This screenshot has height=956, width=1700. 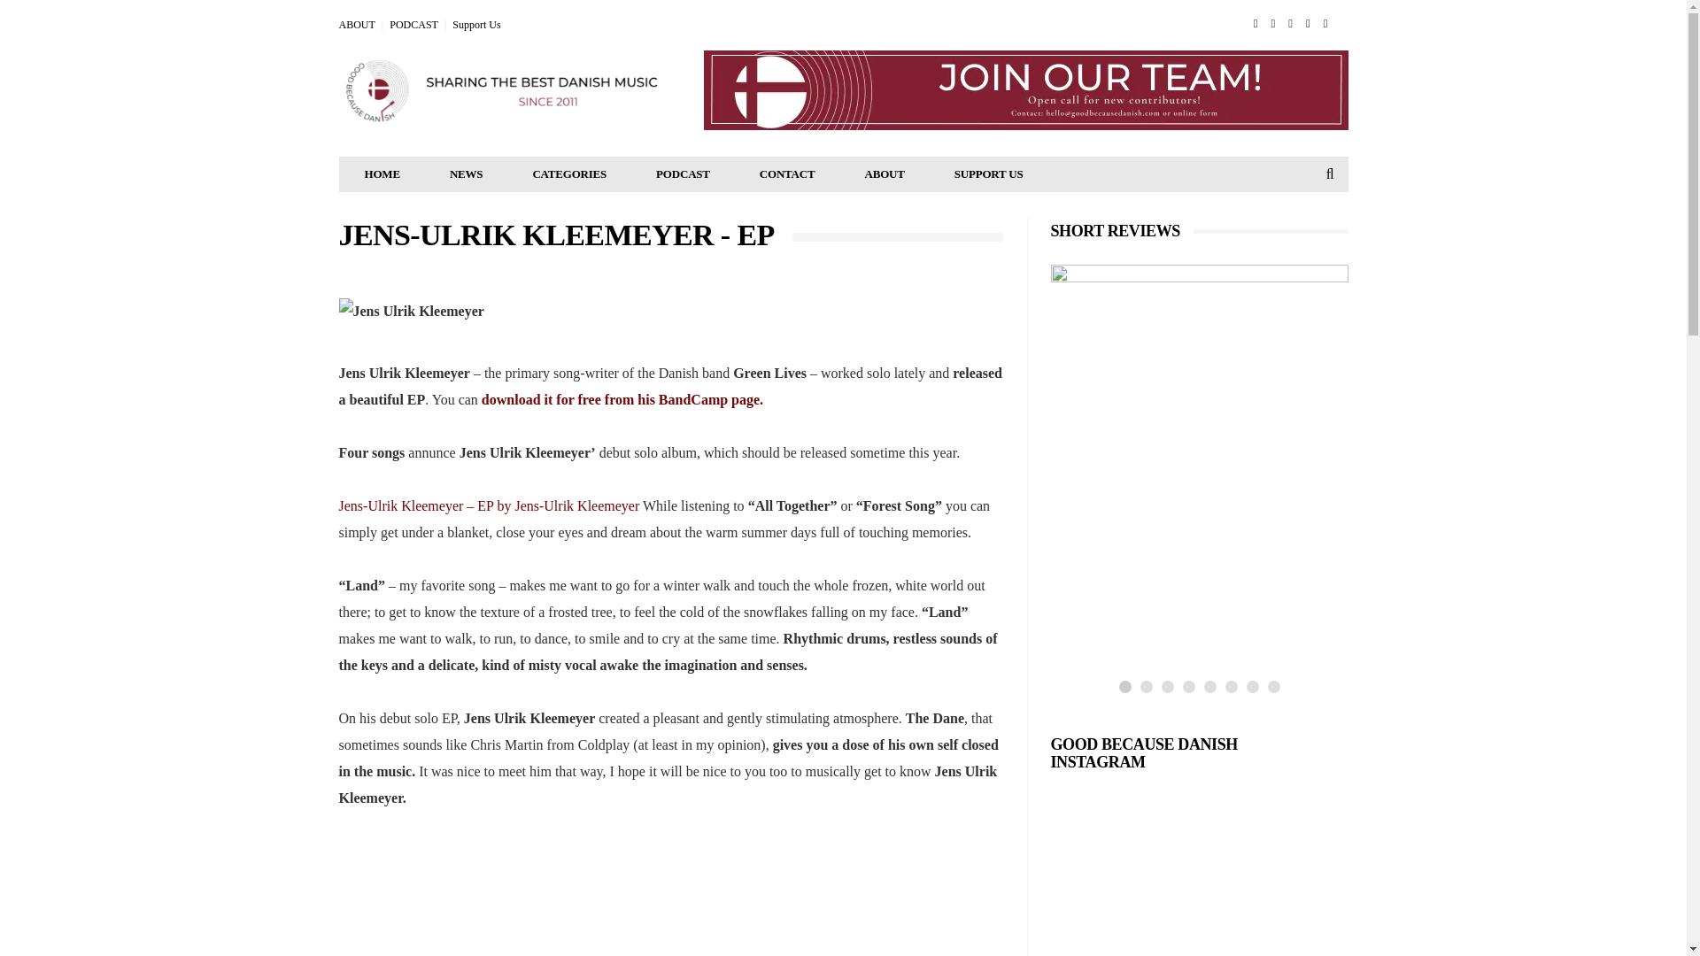 I want to click on NEWS, so click(x=467, y=174).